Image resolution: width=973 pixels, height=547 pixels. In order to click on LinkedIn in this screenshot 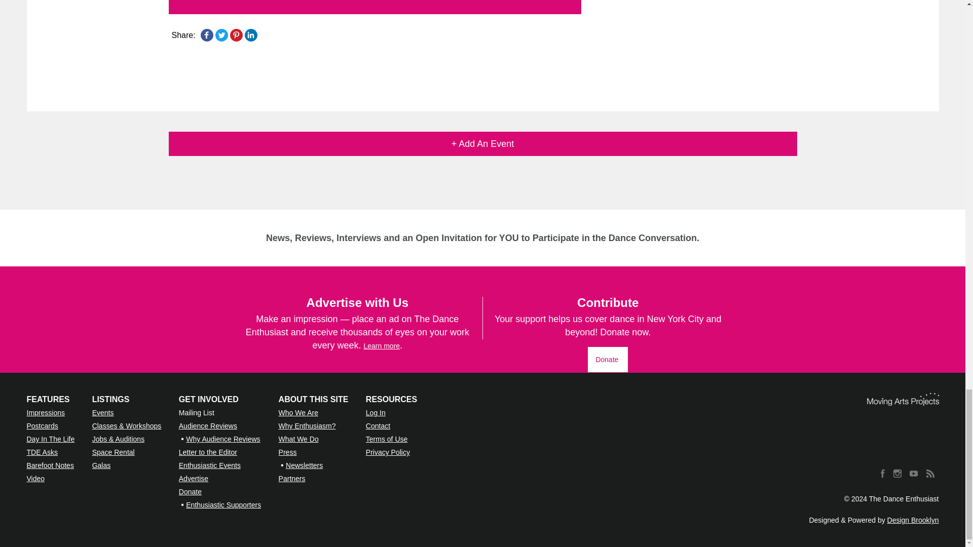, I will do `click(250, 34)`.